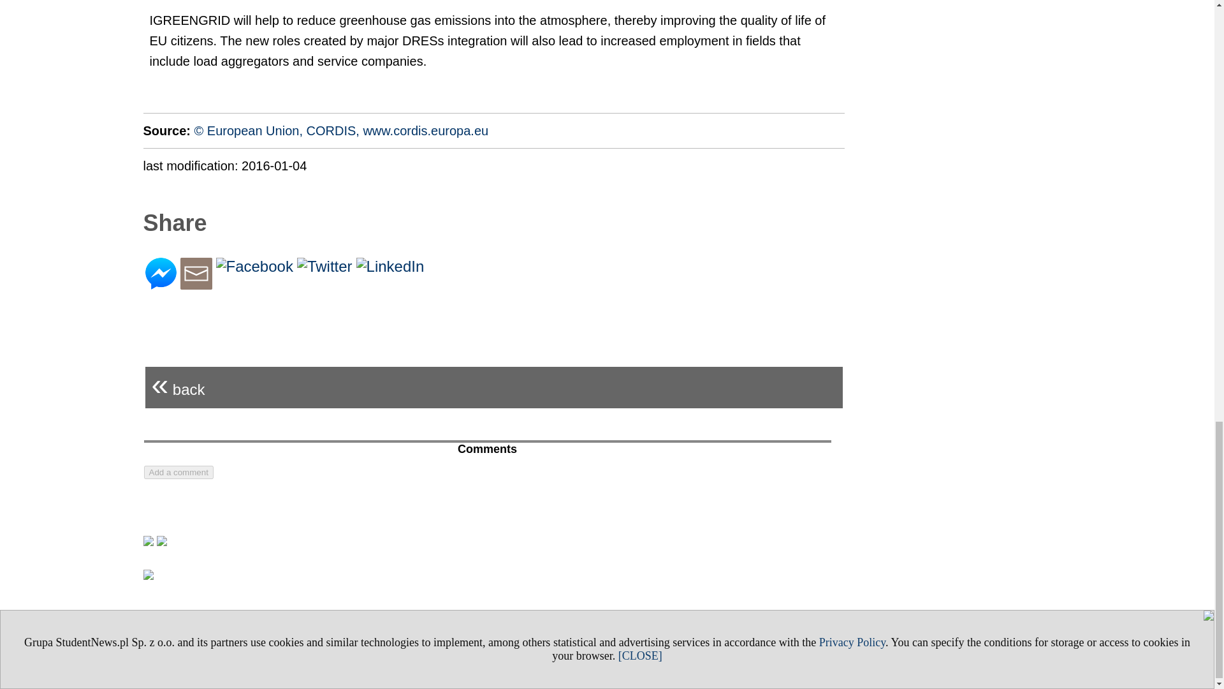  I want to click on LinkedIn, so click(390, 265).